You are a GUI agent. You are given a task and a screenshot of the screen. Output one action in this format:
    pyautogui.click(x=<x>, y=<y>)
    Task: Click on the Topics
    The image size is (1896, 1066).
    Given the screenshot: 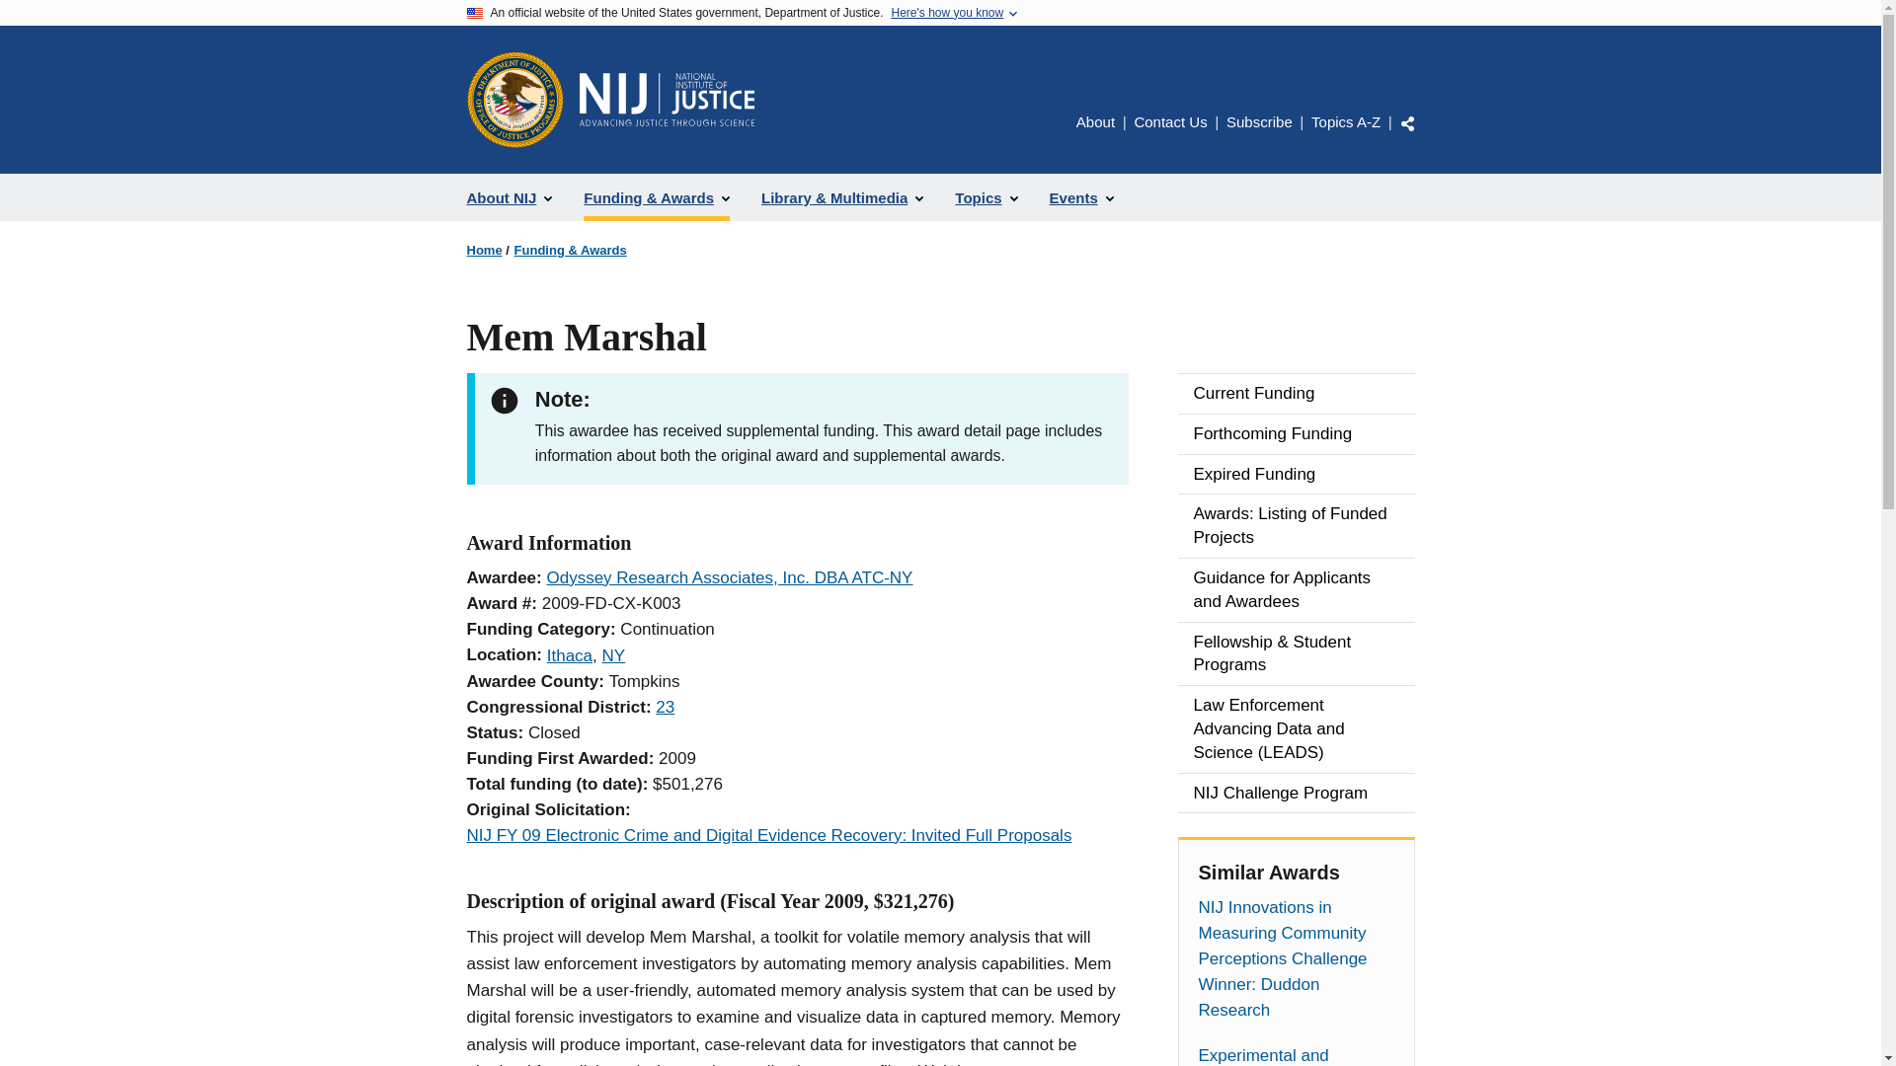 What is the action you would take?
    pyautogui.click(x=986, y=197)
    